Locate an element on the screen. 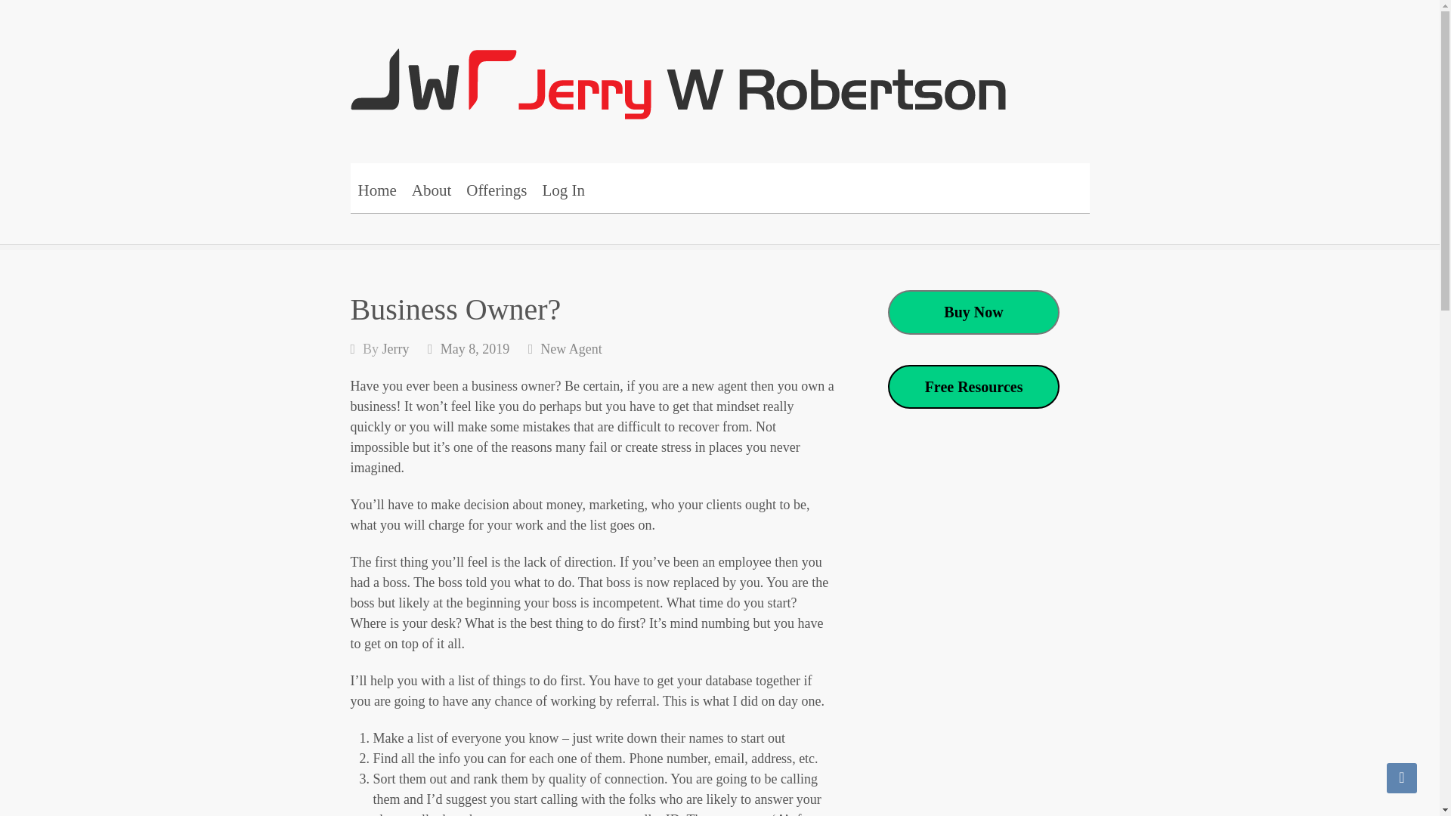 This screenshot has width=1451, height=816. About is located at coordinates (432, 187).